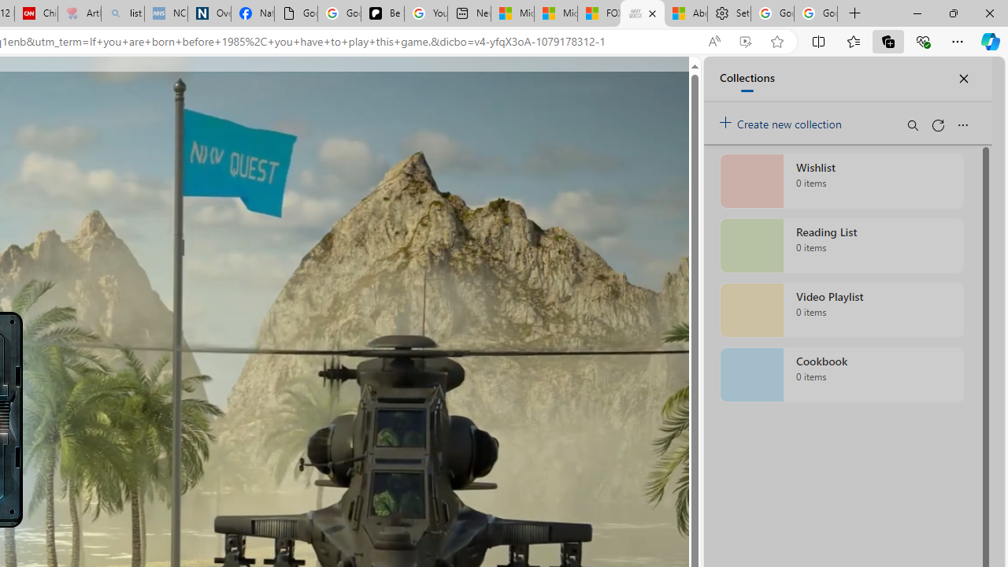 The height and width of the screenshot is (567, 1008). What do you see at coordinates (123, 14) in the screenshot?
I see `list of asthma inhalers uk - Search - Sleeping` at bounding box center [123, 14].